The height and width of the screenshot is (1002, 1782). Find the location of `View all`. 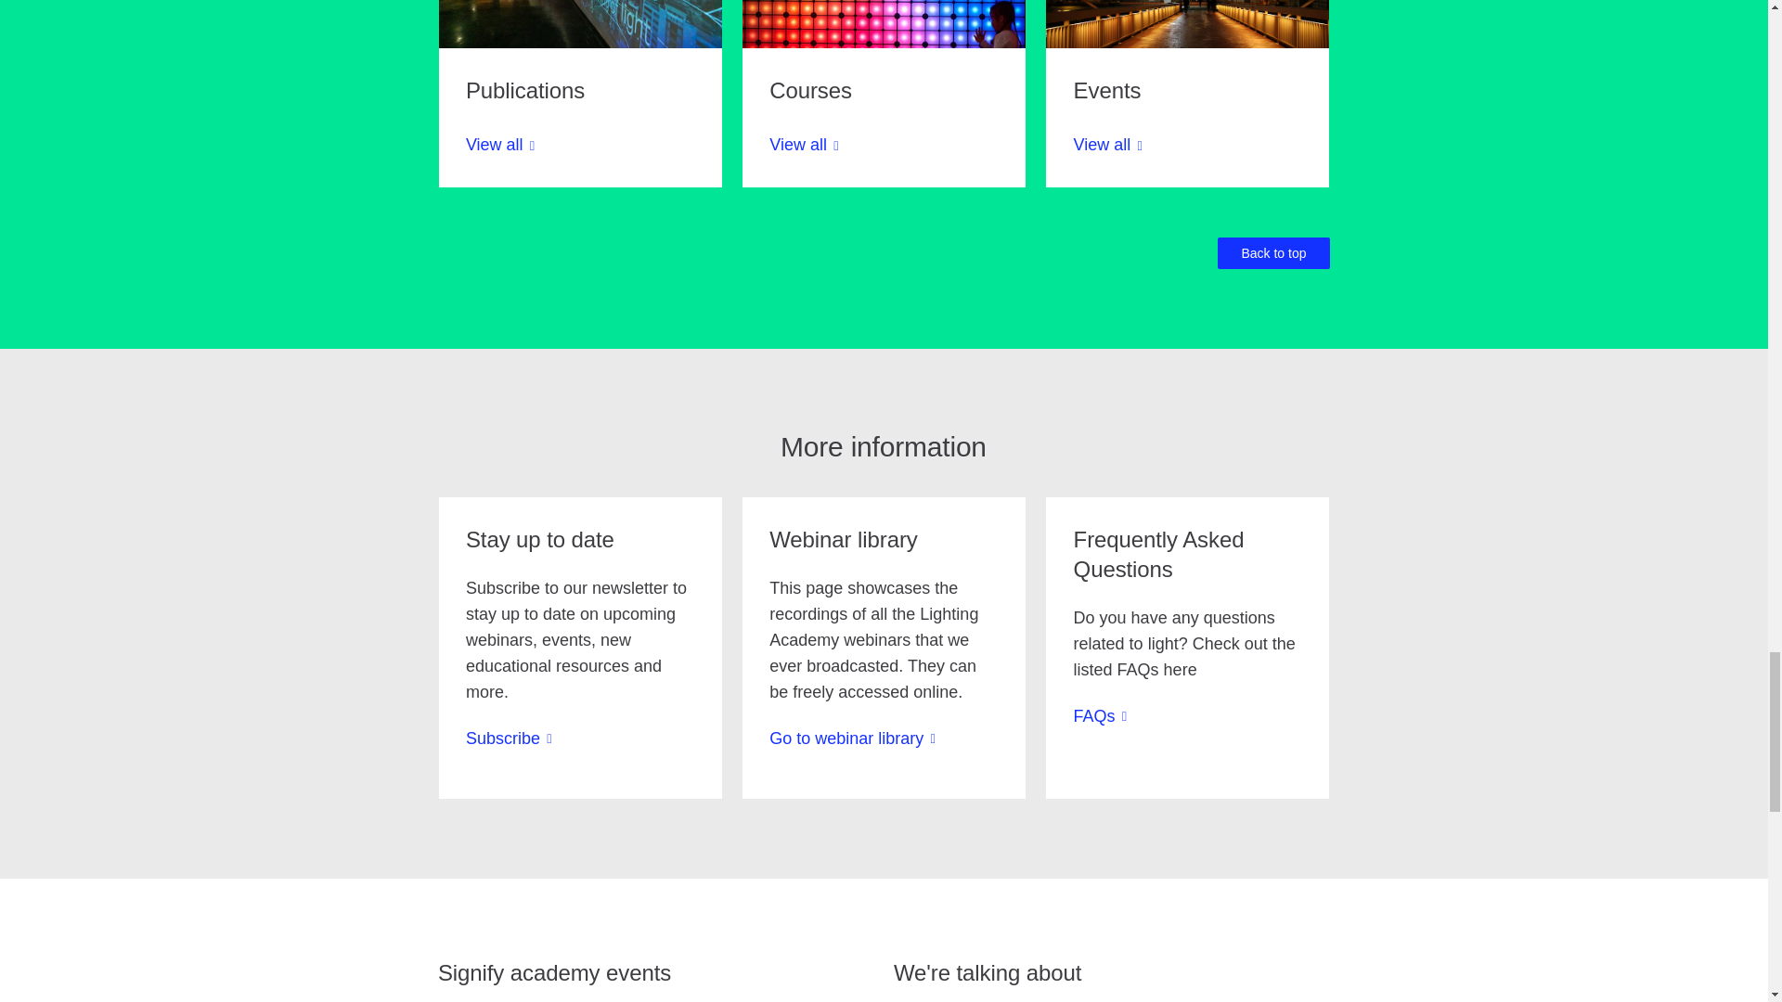

View all is located at coordinates (1108, 159).